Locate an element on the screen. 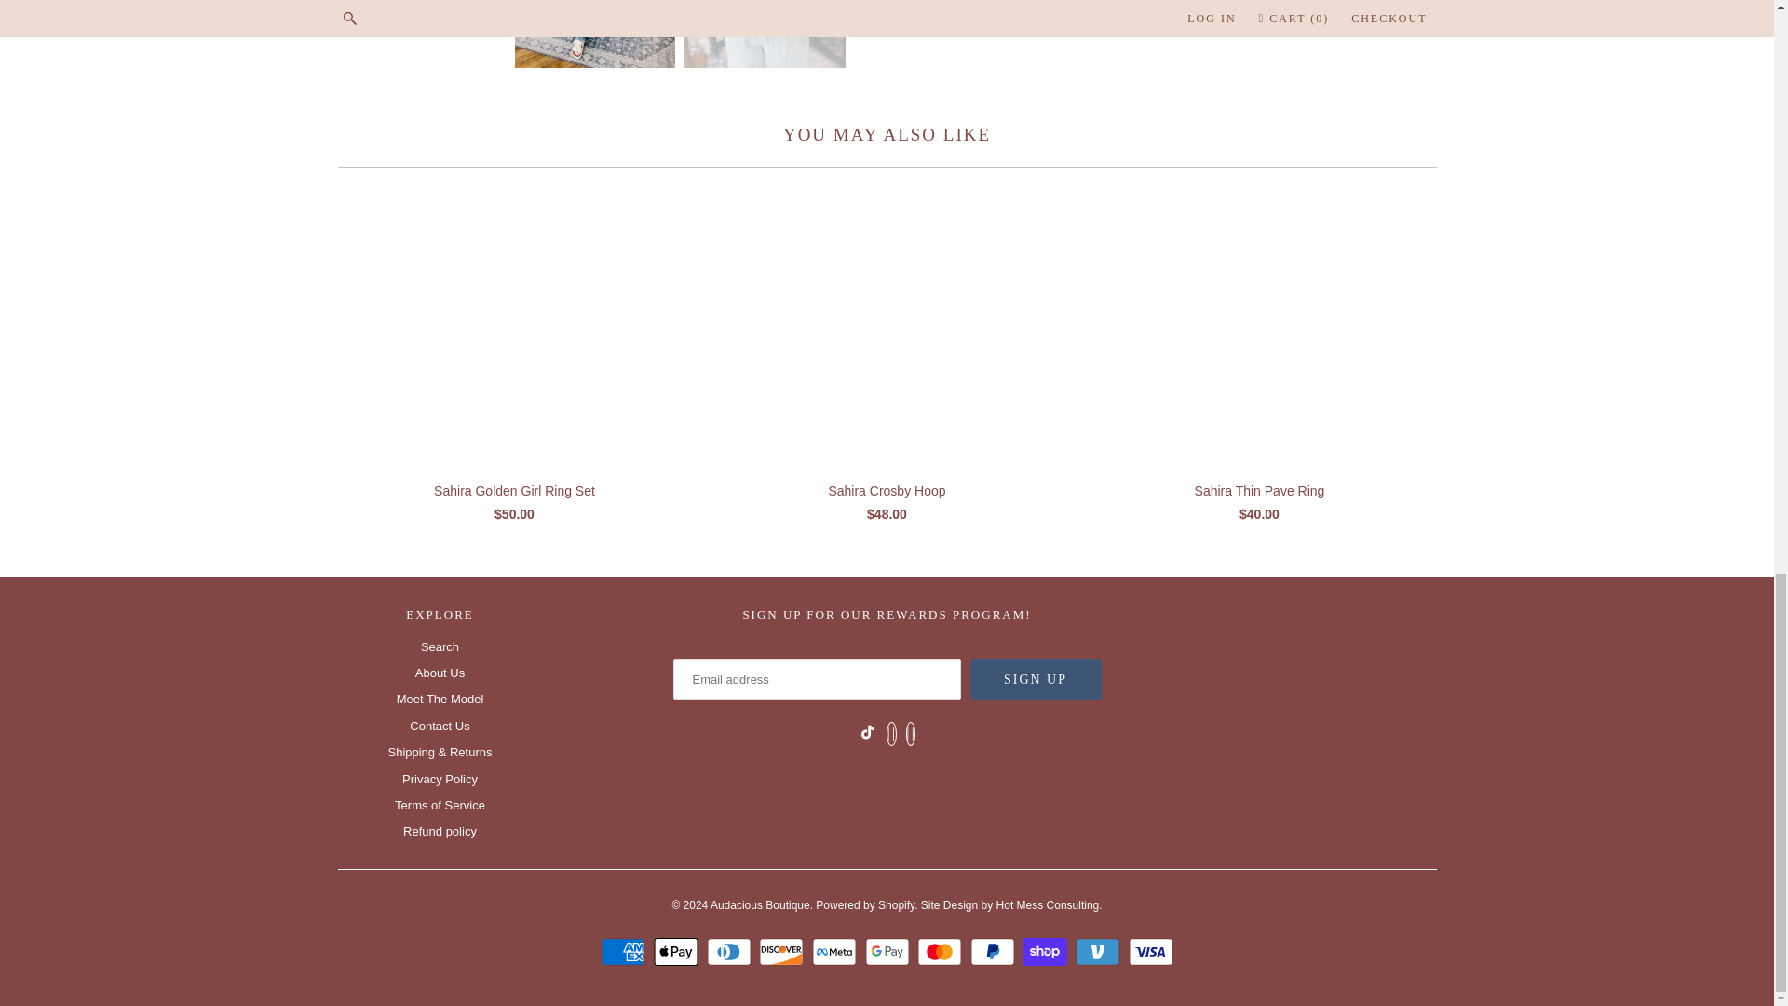  Google Pay is located at coordinates (888, 951).